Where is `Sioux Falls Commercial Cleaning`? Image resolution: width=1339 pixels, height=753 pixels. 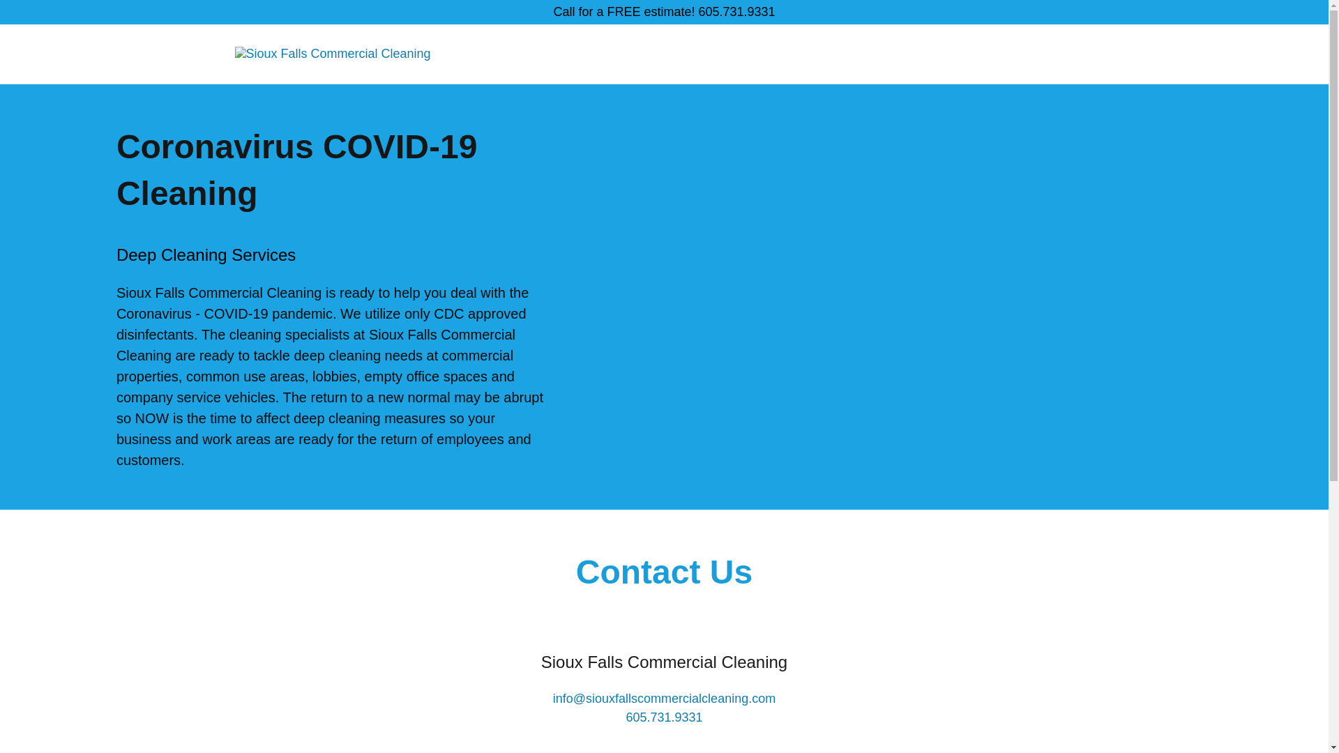
Sioux Falls Commercial Cleaning is located at coordinates (332, 53).